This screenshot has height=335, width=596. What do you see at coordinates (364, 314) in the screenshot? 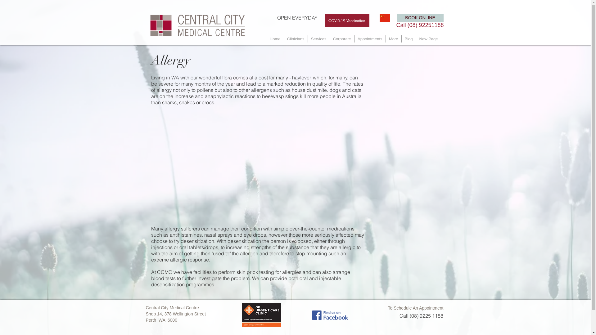
I see `Facebook Like` at bounding box center [364, 314].